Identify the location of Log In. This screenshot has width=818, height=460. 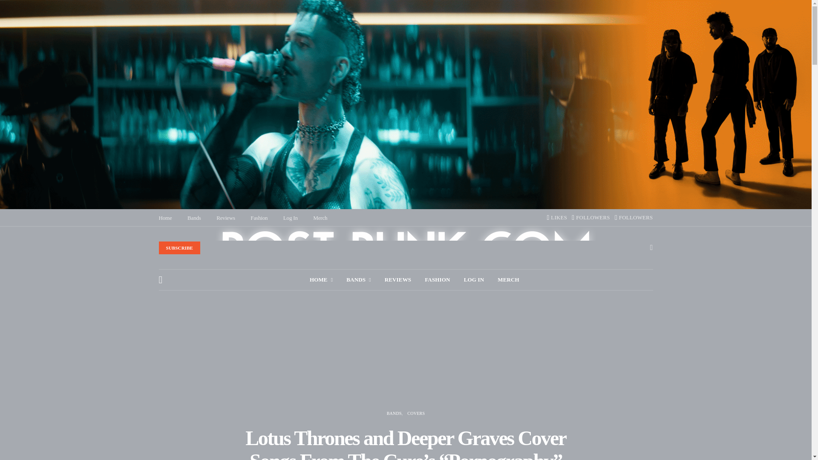
(290, 218).